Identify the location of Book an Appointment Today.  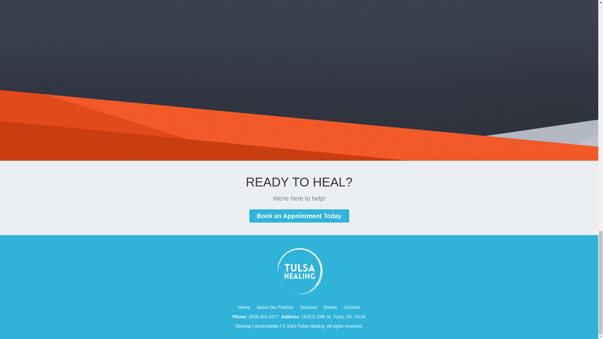
(299, 216).